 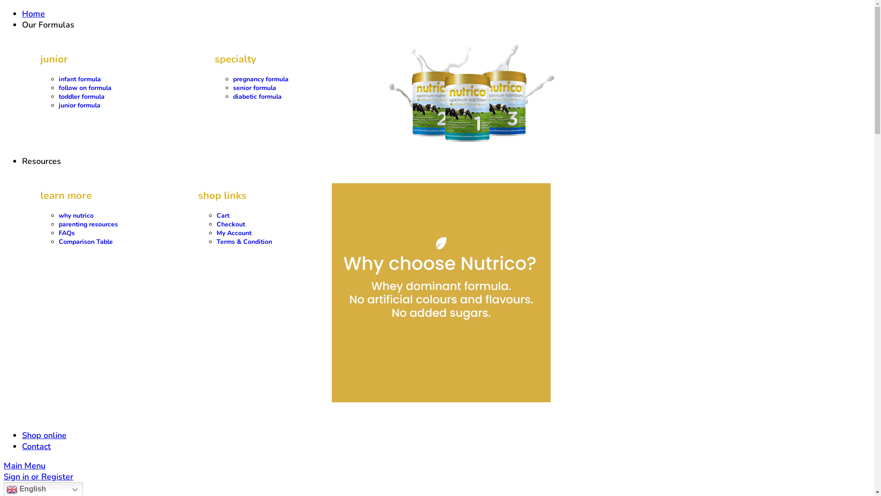 What do you see at coordinates (44, 435) in the screenshot?
I see `Shop online` at bounding box center [44, 435].